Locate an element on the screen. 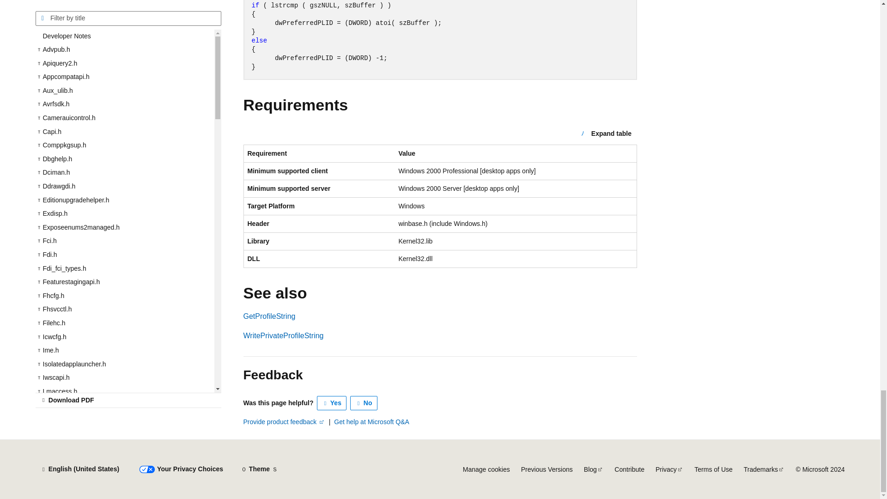 The image size is (887, 499). This article is not helpful is located at coordinates (364, 403).